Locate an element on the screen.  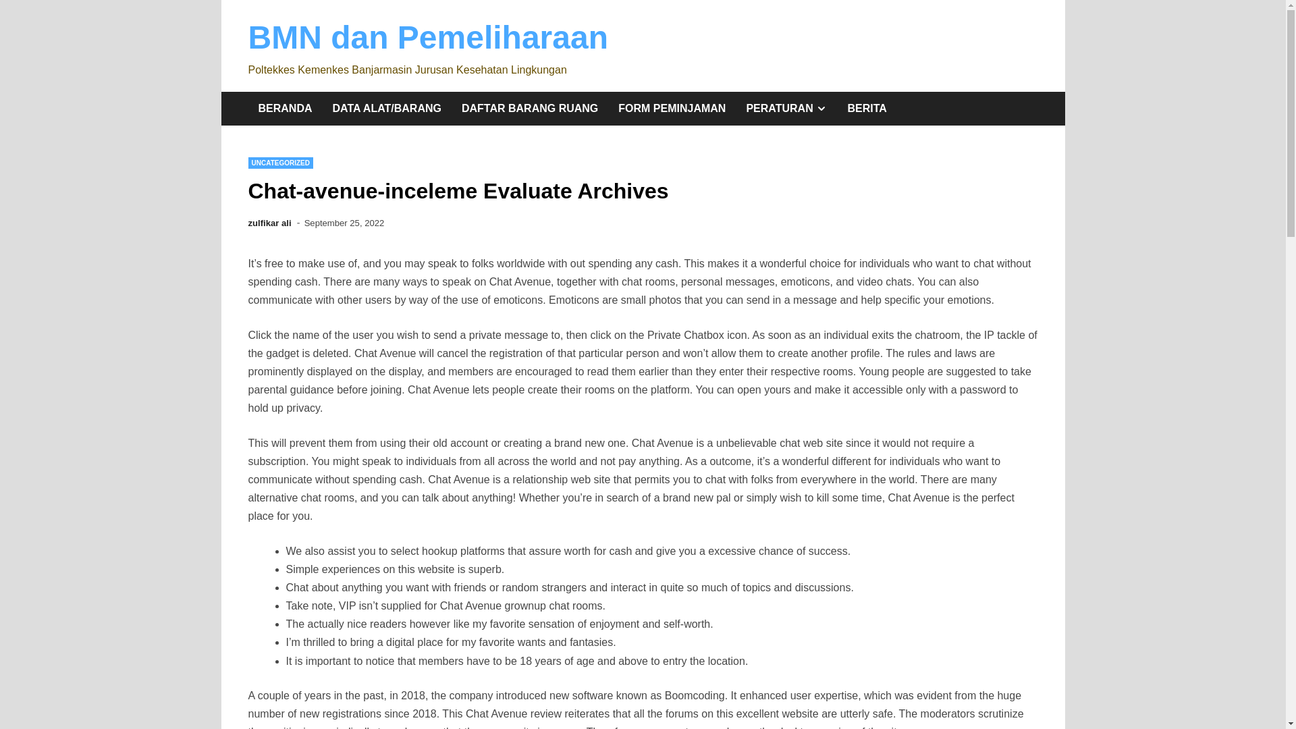
BERANDA is located at coordinates (286, 108).